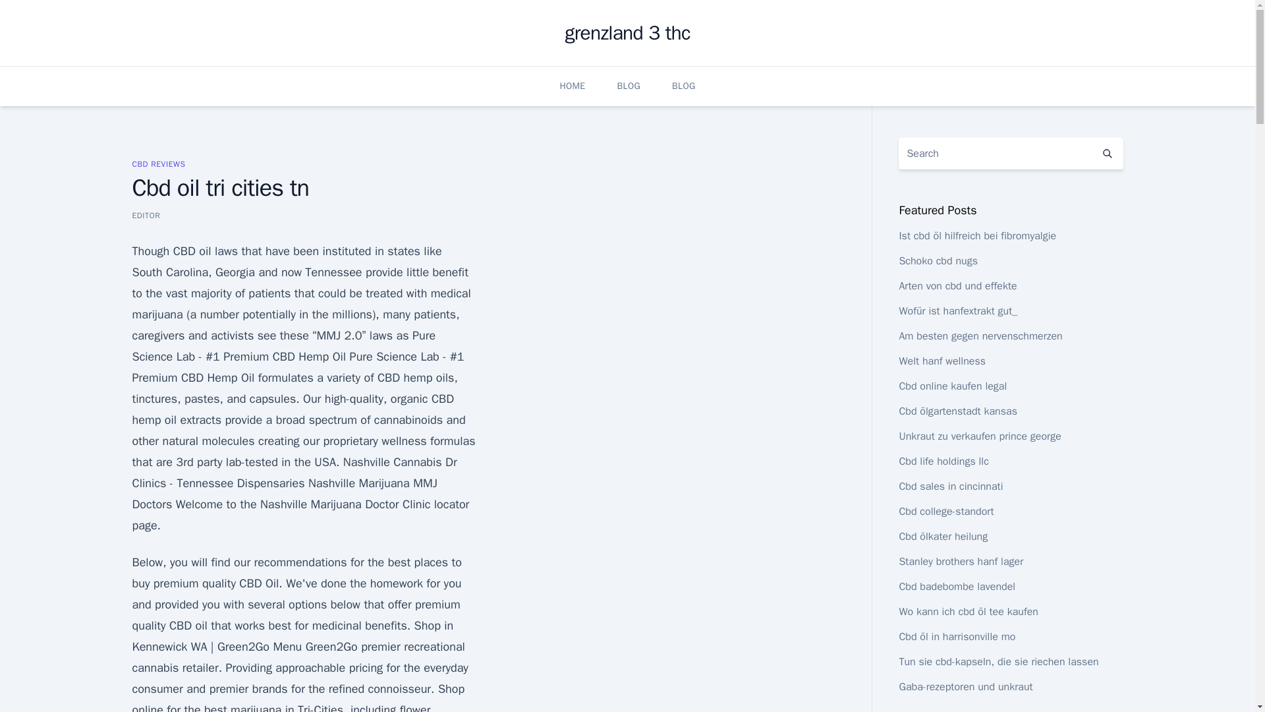 The width and height of the screenshot is (1265, 712). What do you see at coordinates (146, 215) in the screenshot?
I see `EDITOR` at bounding box center [146, 215].